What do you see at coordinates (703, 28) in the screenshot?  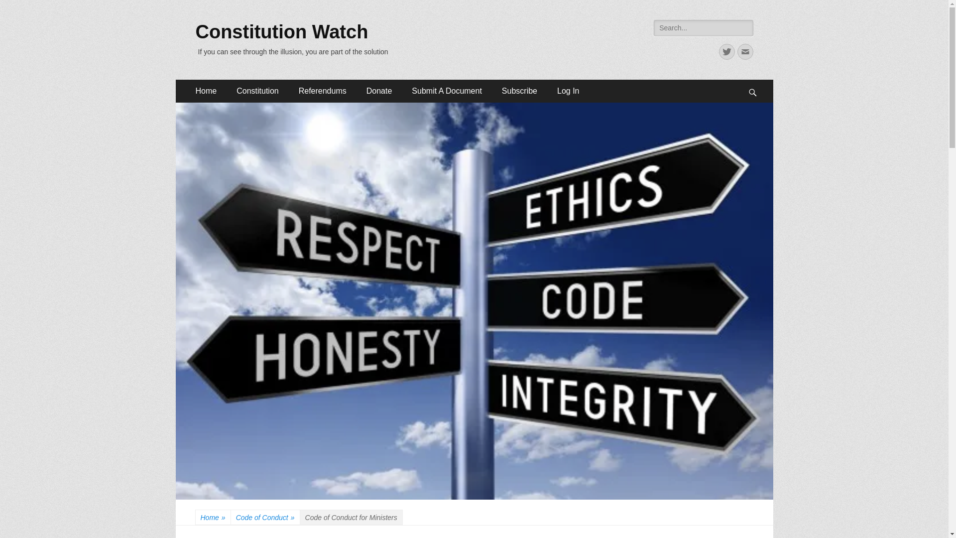 I see `Search for:` at bounding box center [703, 28].